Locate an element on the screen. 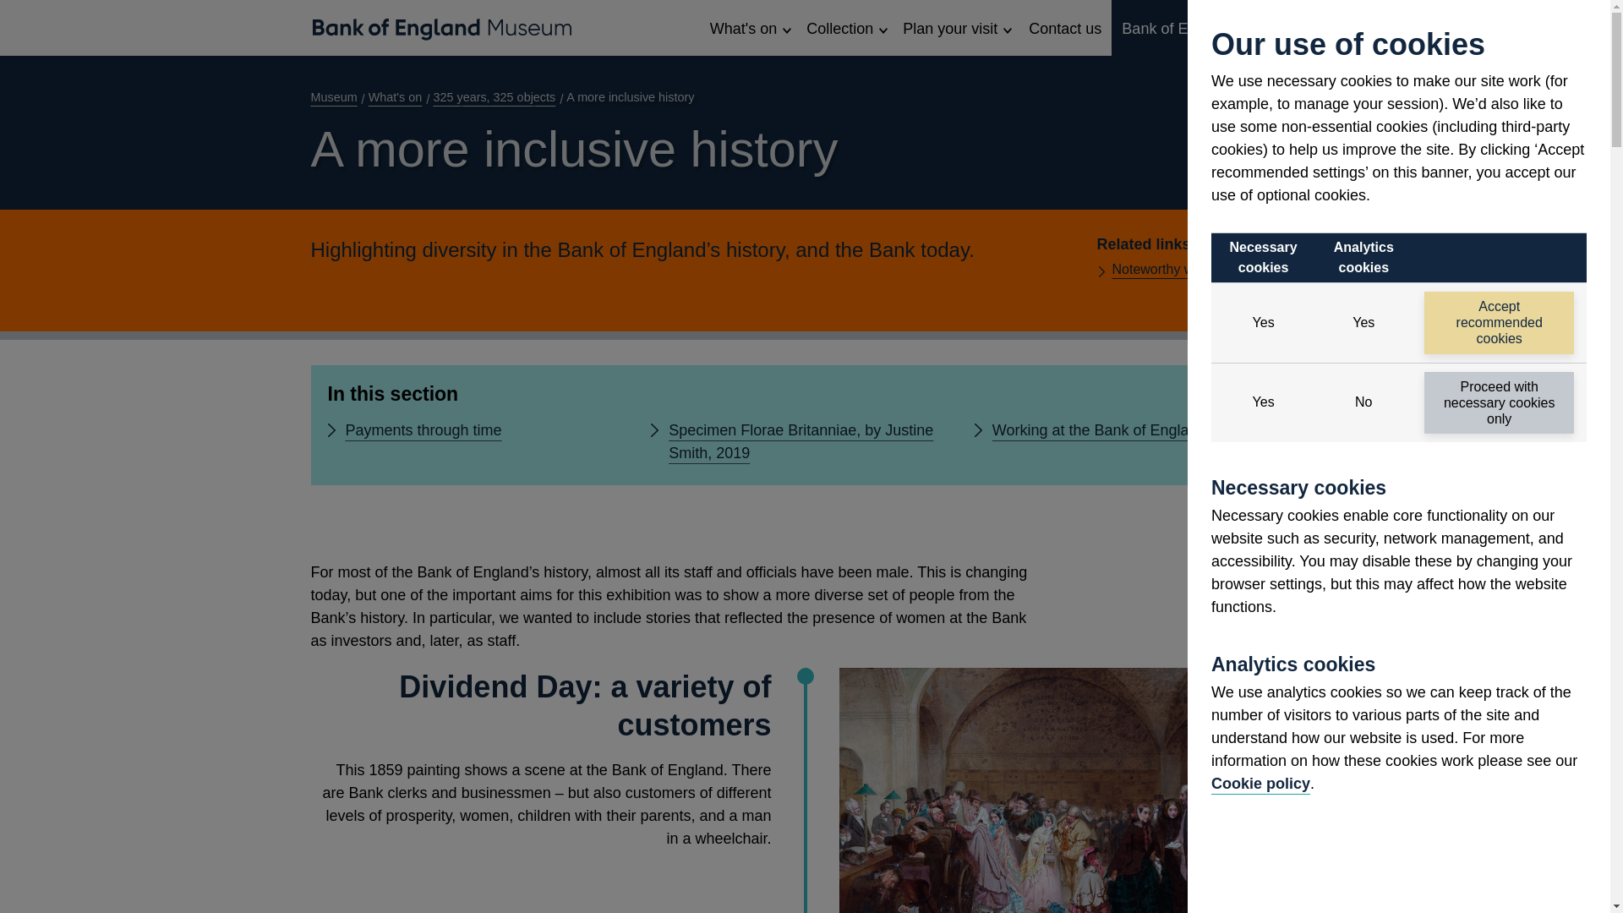  Accept recommended cookies is located at coordinates (1500, 323).